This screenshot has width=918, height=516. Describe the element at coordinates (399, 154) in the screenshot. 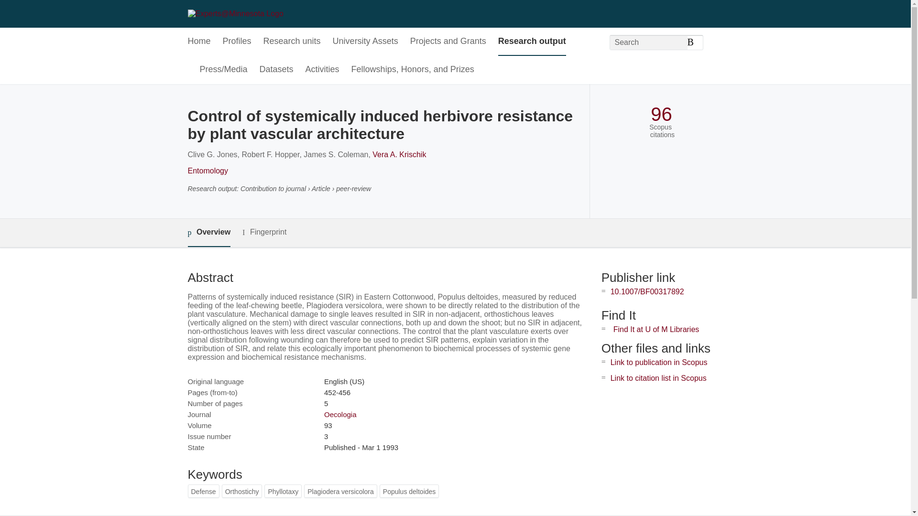

I see `Vera A. Krischik` at that location.